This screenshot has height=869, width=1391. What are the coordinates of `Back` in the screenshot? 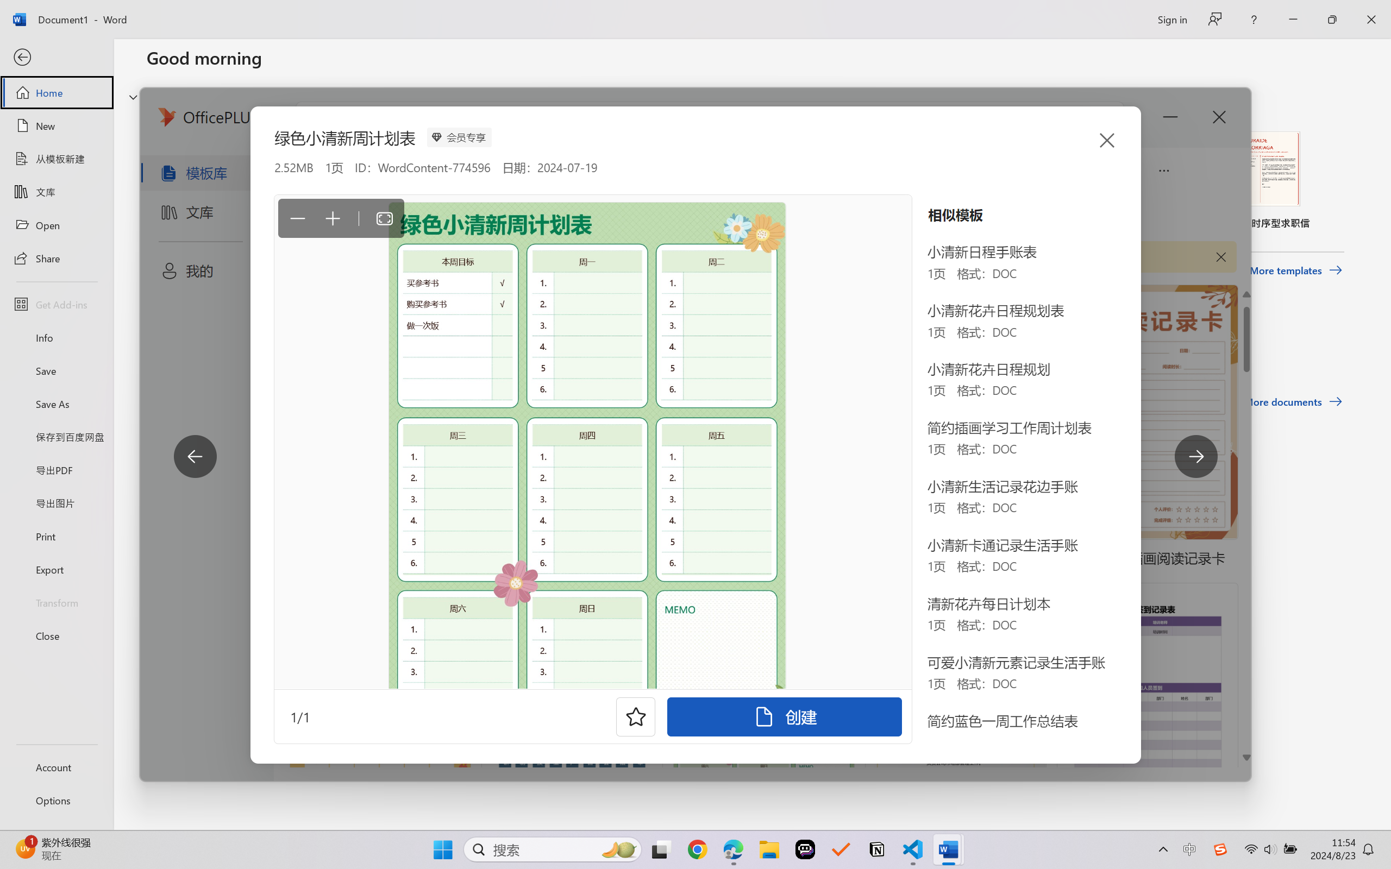 It's located at (57, 58).